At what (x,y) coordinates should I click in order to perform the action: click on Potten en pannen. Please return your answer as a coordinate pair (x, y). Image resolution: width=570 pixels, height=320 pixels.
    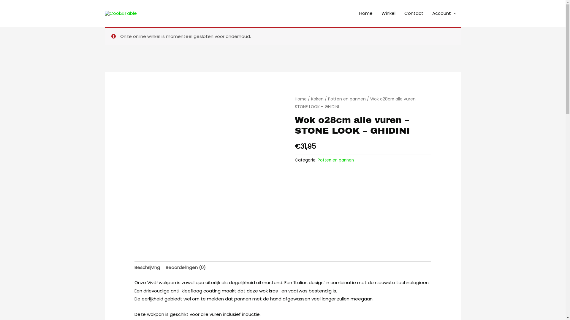
    Looking at the image, I should click on (336, 160).